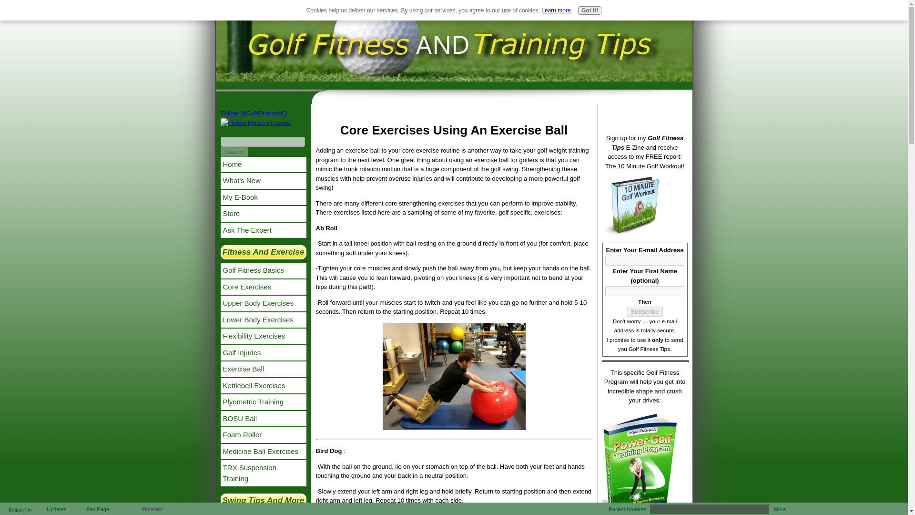 This screenshot has height=515, width=915. Describe the element at coordinates (439, 16) in the screenshot. I see `E-Zine` at that location.